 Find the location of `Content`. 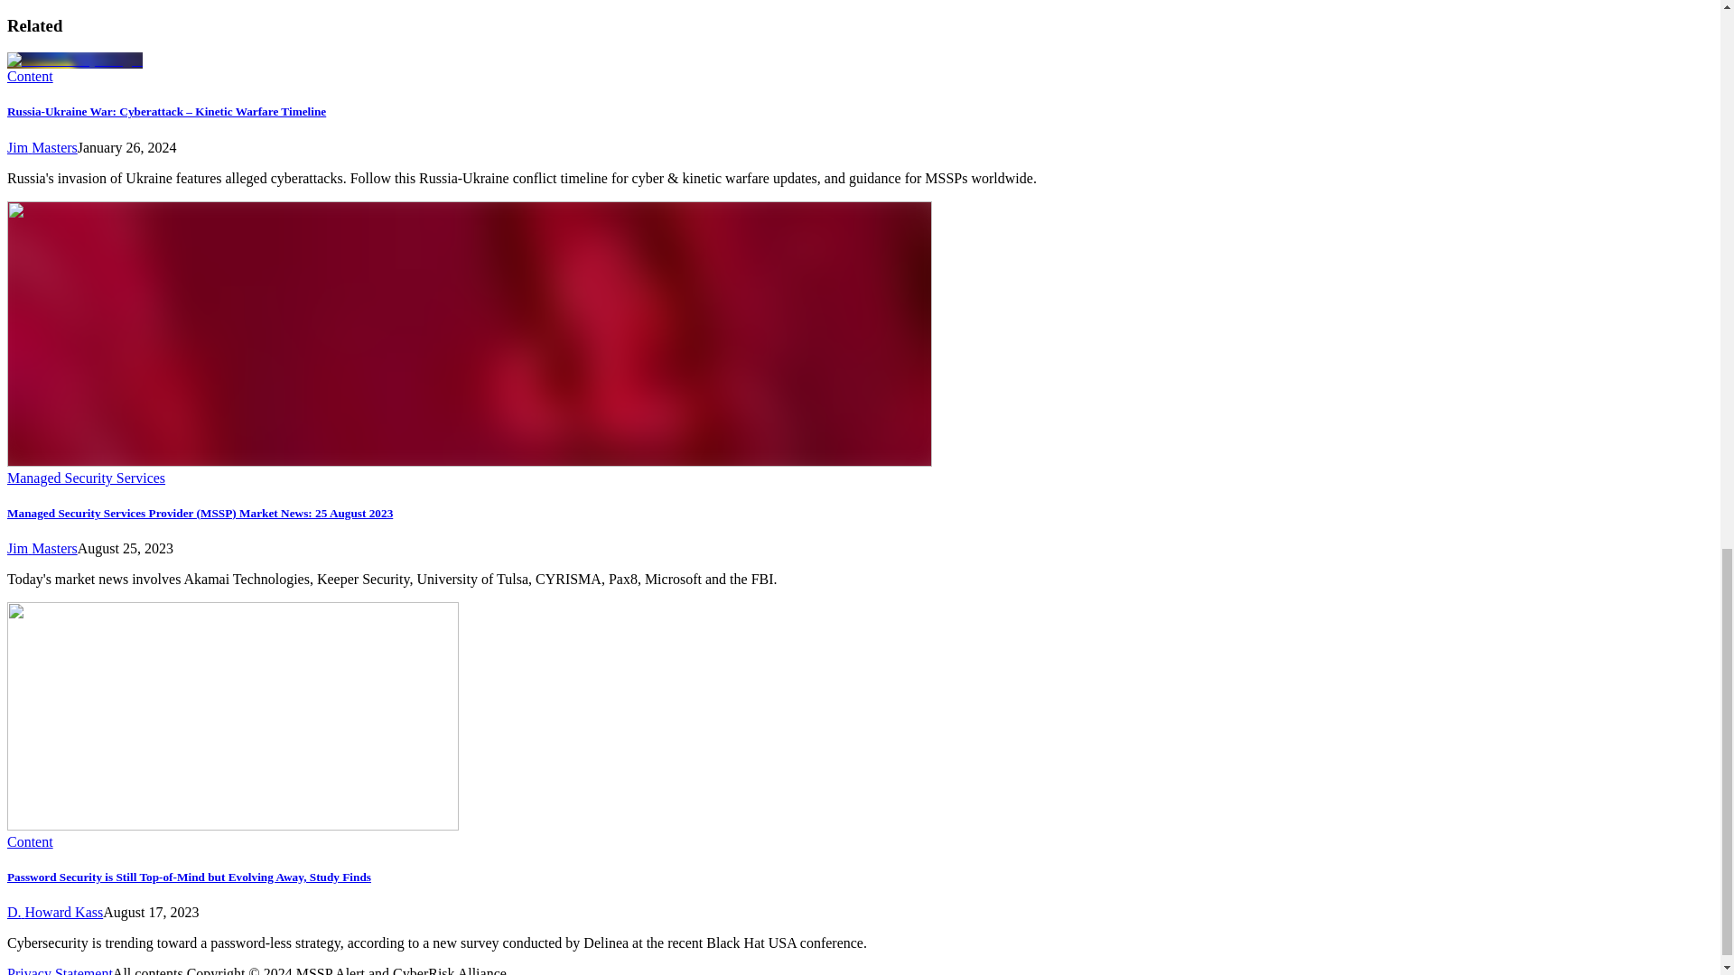

Content is located at coordinates (30, 841).